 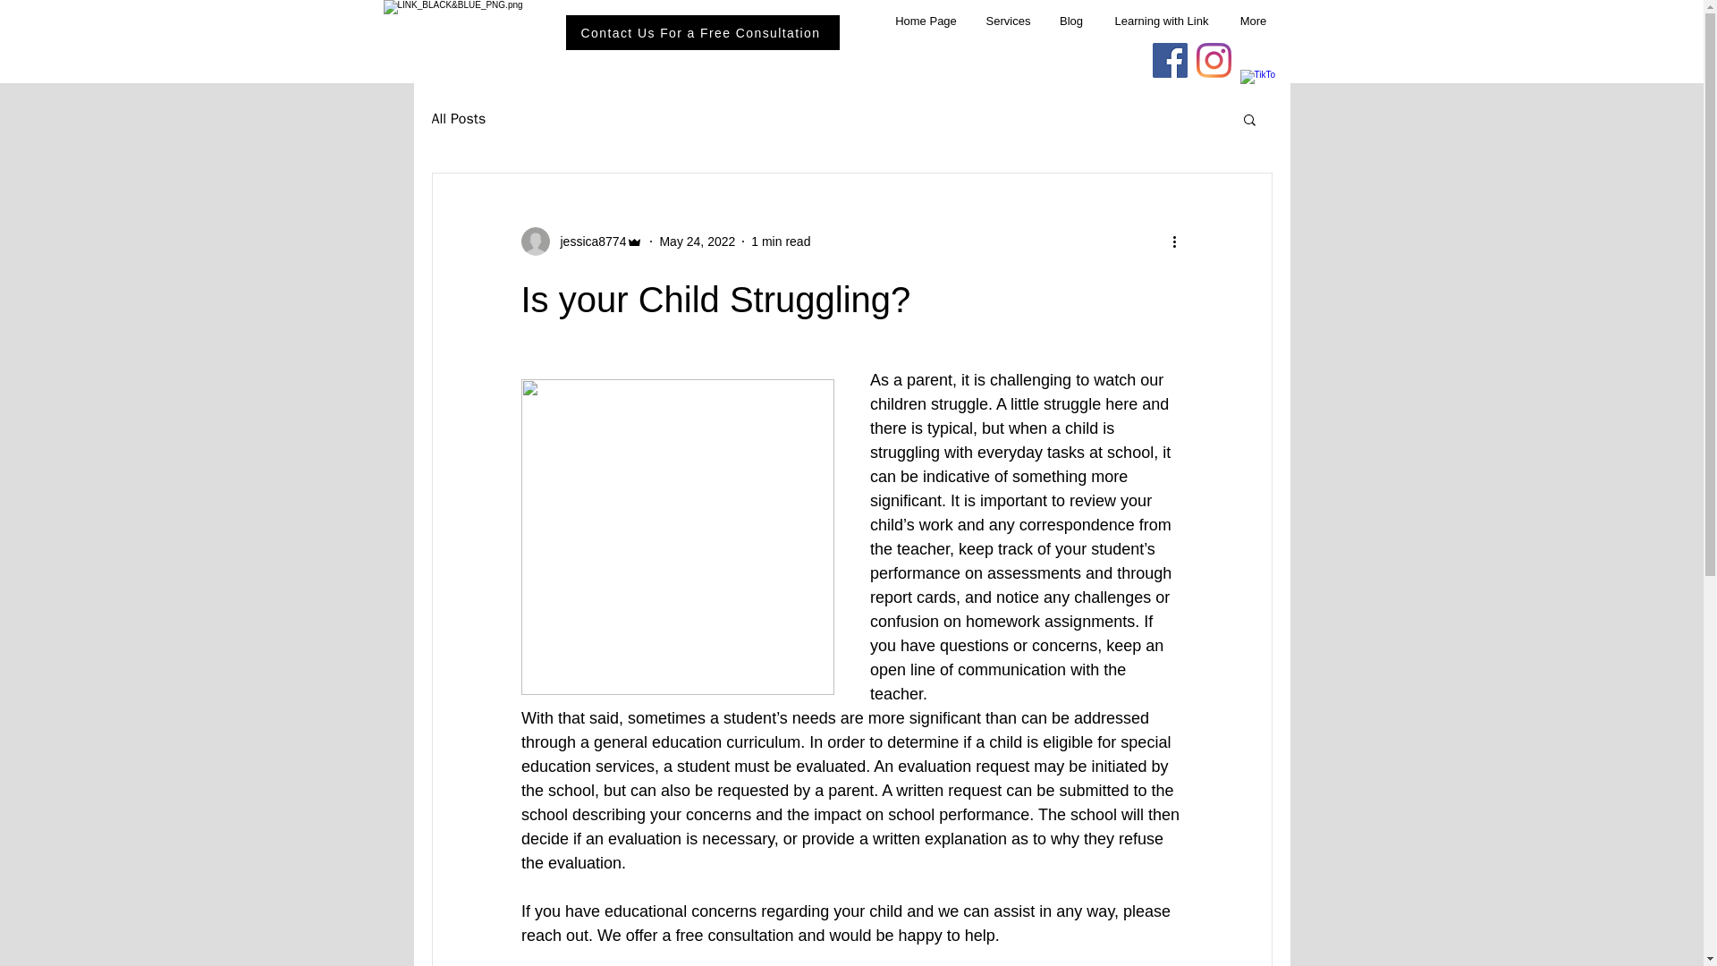 I want to click on Home Page, so click(x=925, y=21).